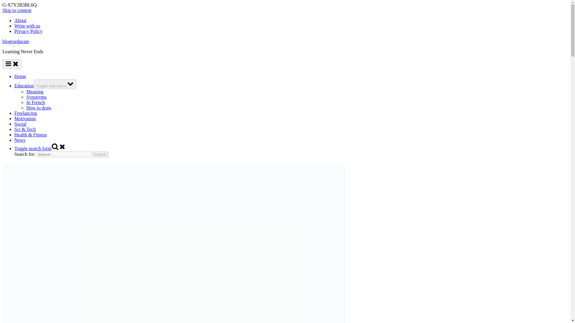  Describe the element at coordinates (27, 26) in the screenshot. I see `Write with us` at that location.